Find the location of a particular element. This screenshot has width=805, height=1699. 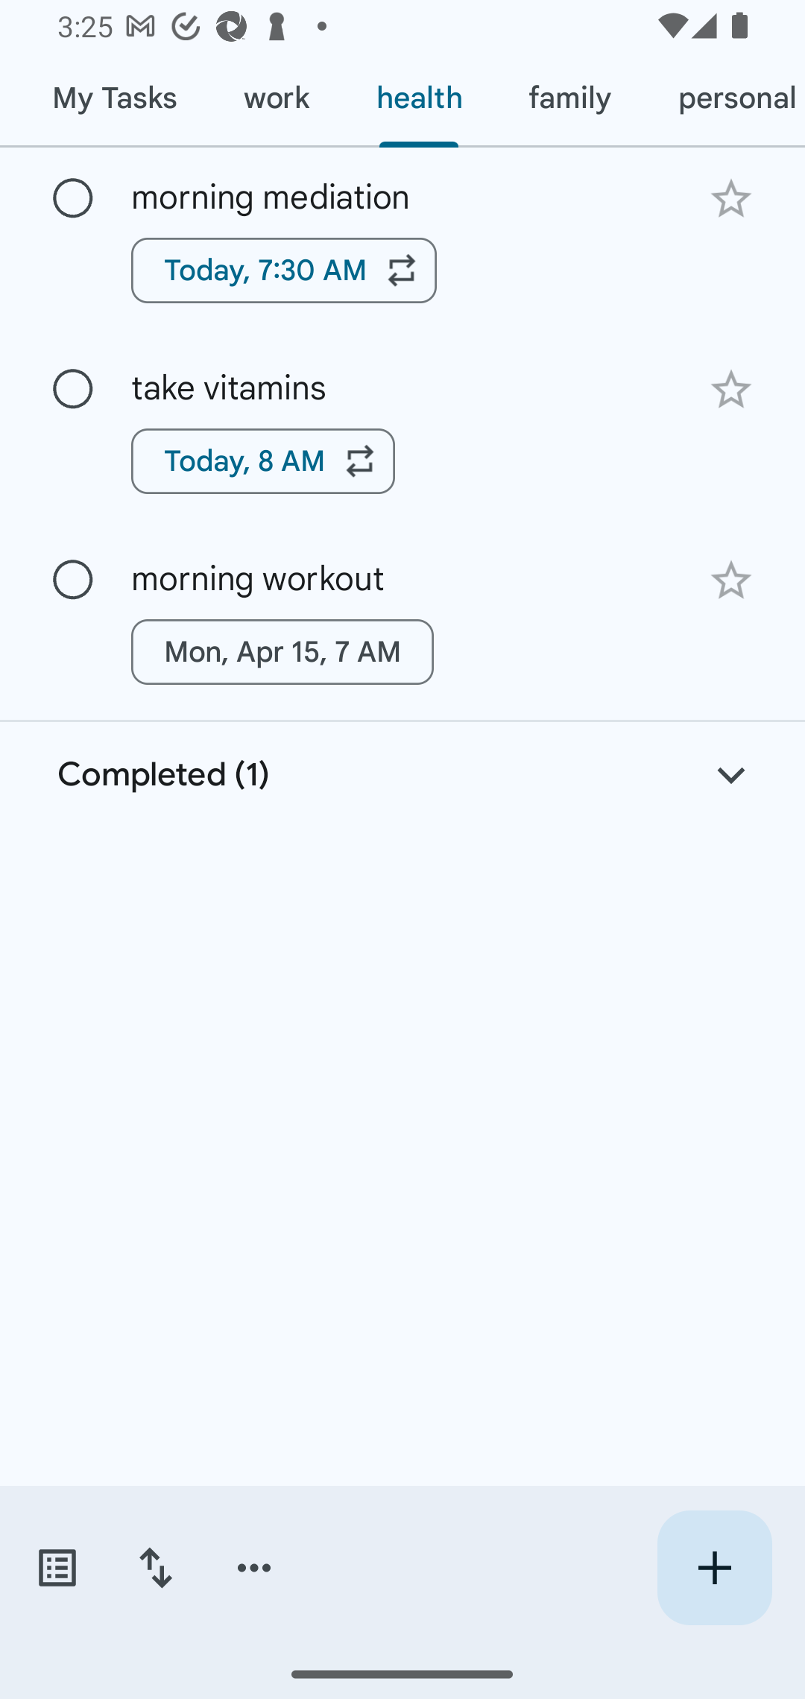

Mark as complete is located at coordinates (73, 390).